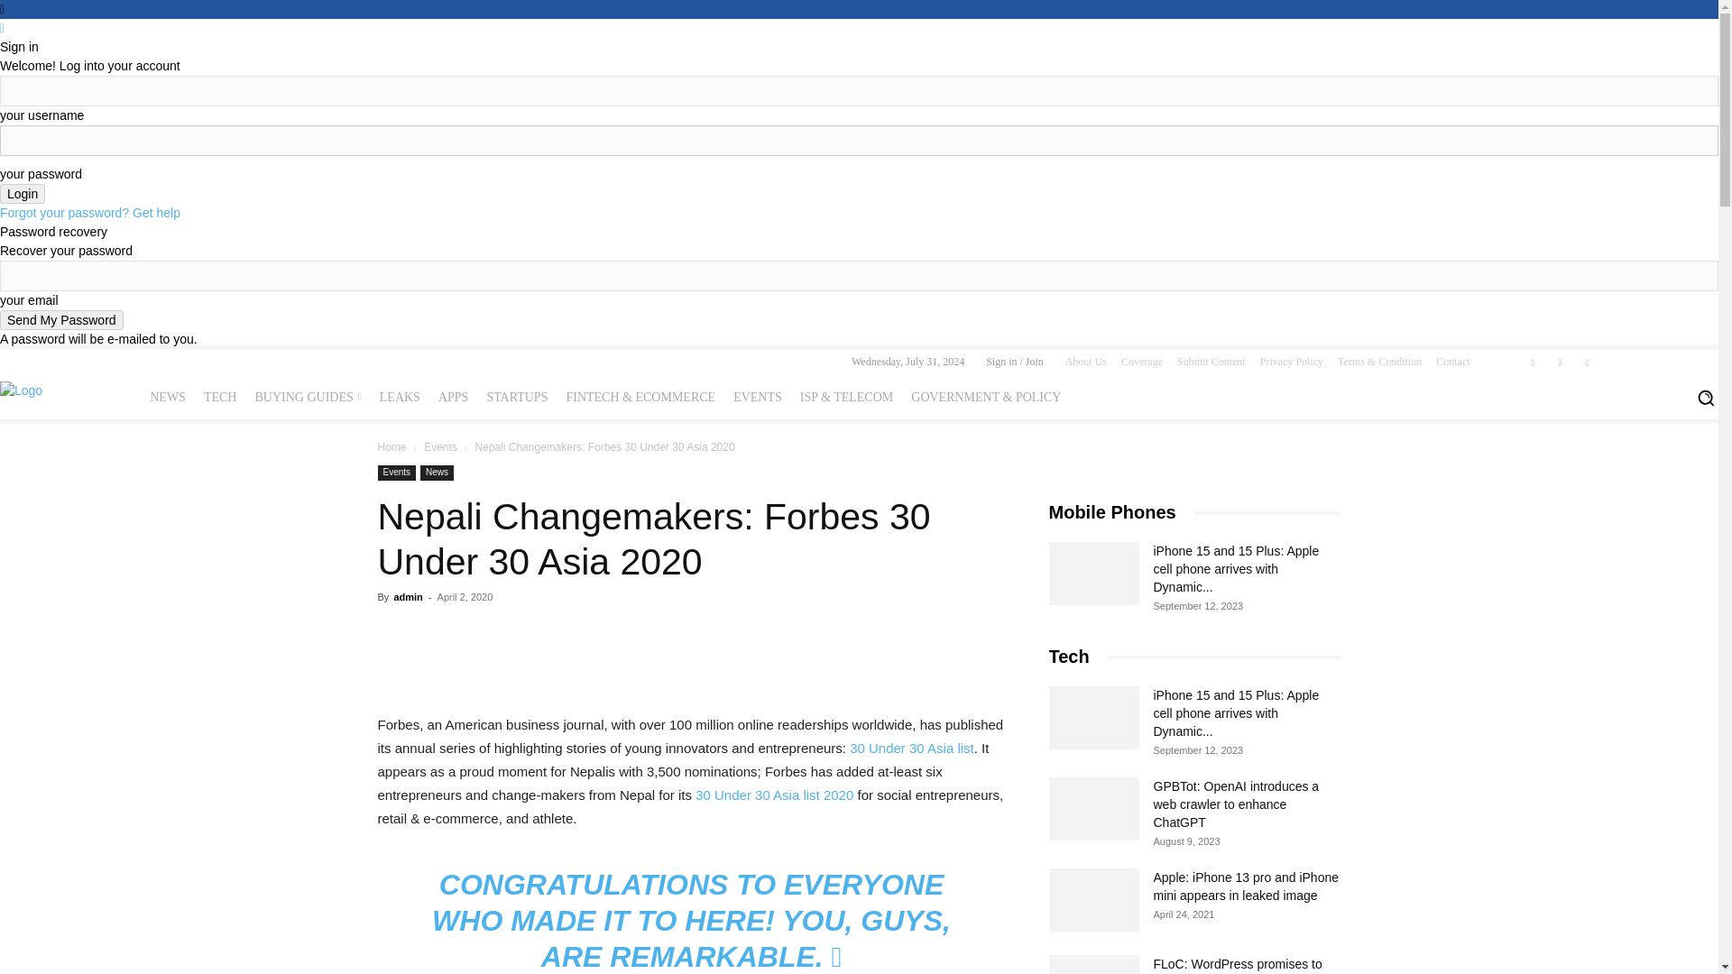  What do you see at coordinates (1292, 362) in the screenshot?
I see `Privacy Policy` at bounding box center [1292, 362].